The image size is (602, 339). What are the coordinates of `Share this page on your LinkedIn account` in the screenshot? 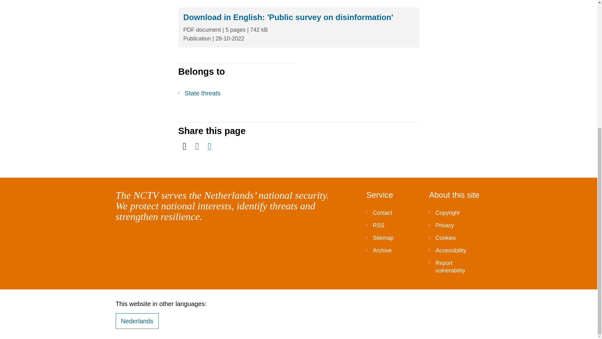 It's located at (209, 146).